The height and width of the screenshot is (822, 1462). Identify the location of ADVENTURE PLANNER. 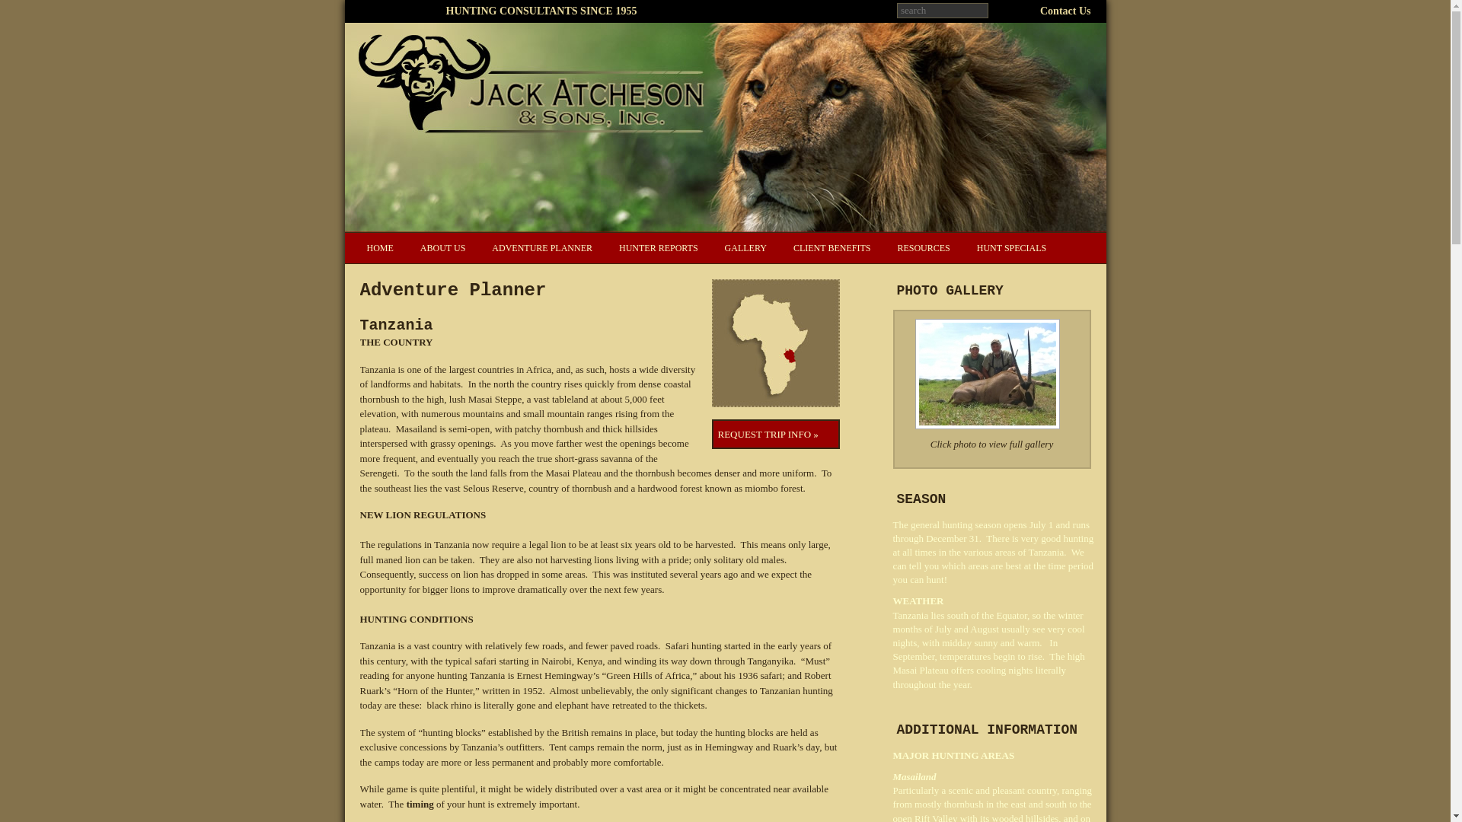
(544, 247).